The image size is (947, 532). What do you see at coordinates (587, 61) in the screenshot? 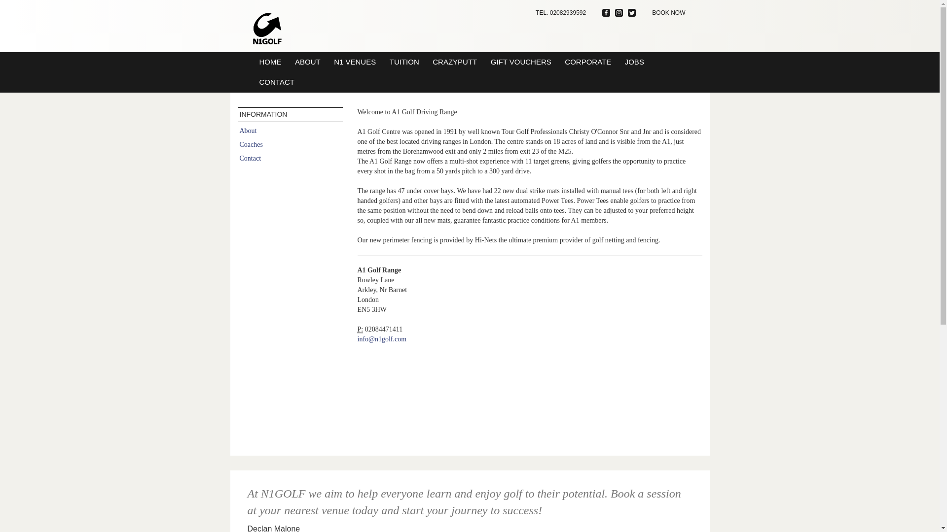
I see `CORPORATE` at bounding box center [587, 61].